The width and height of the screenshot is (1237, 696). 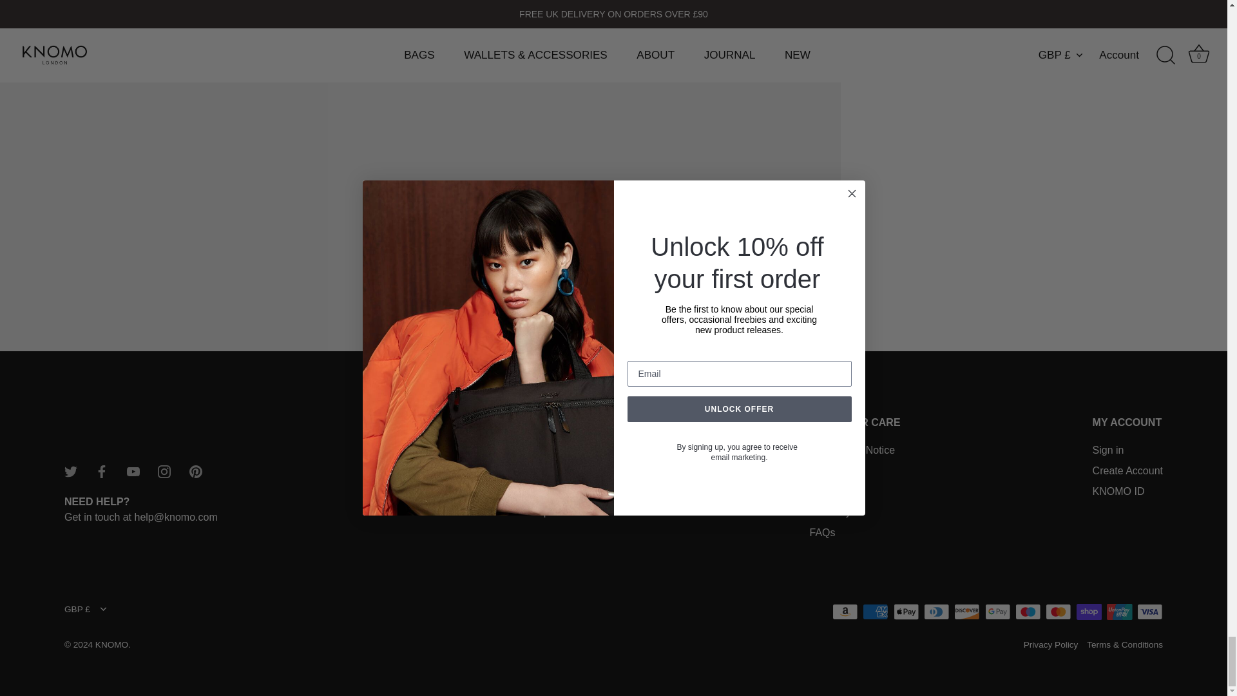 What do you see at coordinates (936, 612) in the screenshot?
I see `Diners Club` at bounding box center [936, 612].